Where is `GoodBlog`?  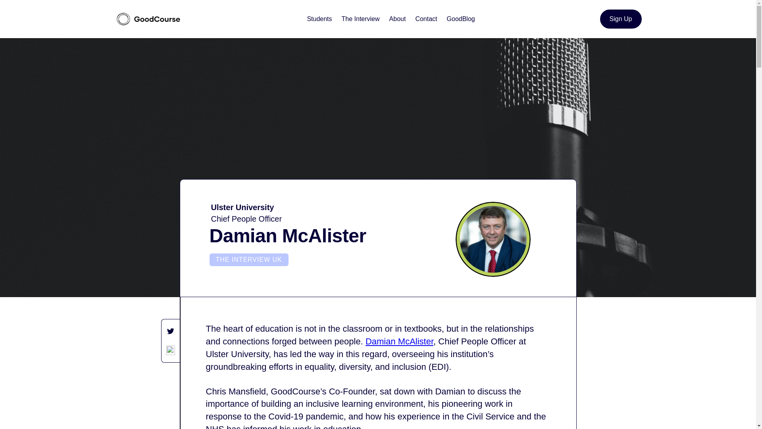 GoodBlog is located at coordinates (461, 19).